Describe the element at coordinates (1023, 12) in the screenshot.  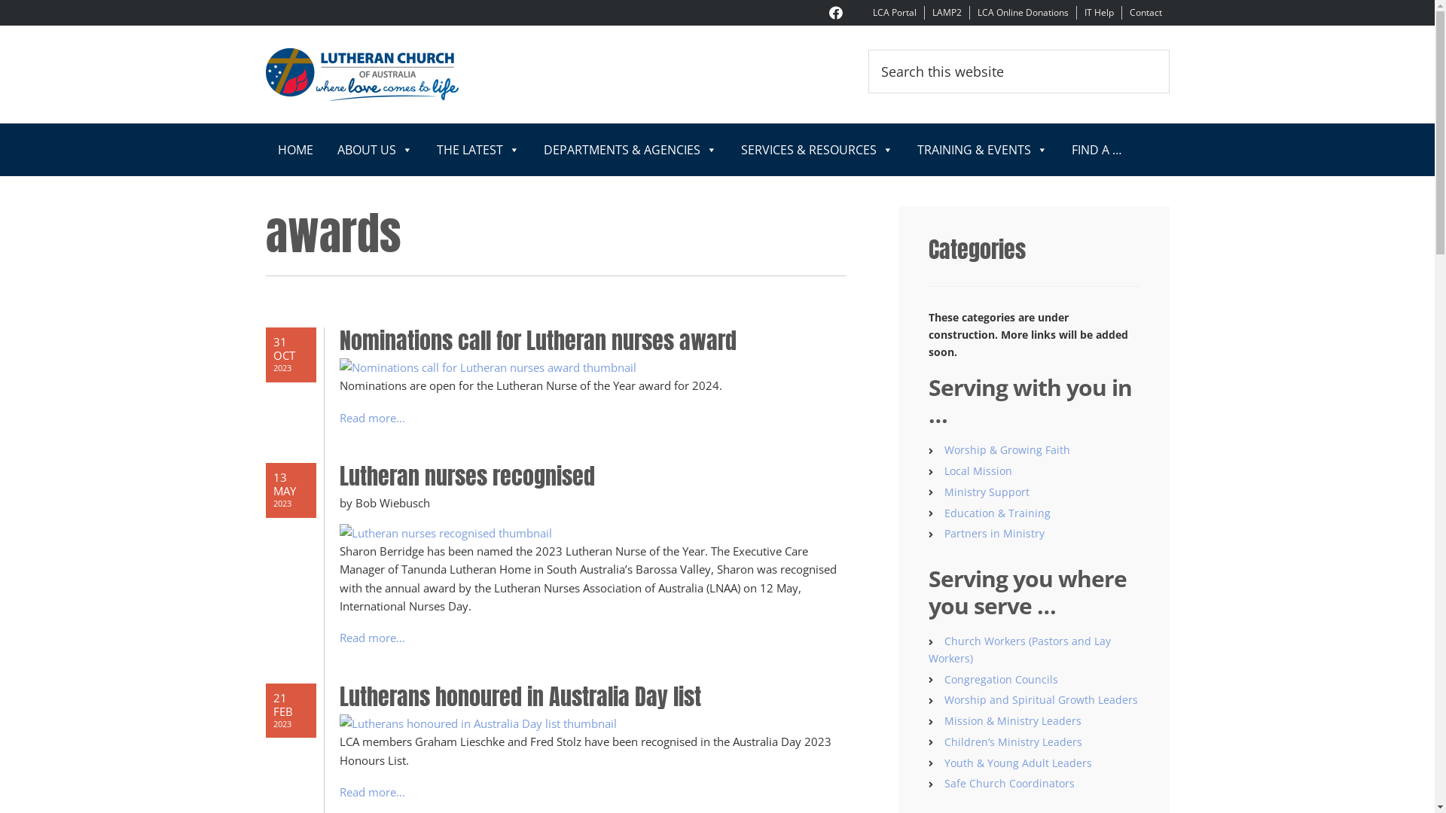
I see `LCA Online Donations` at that location.